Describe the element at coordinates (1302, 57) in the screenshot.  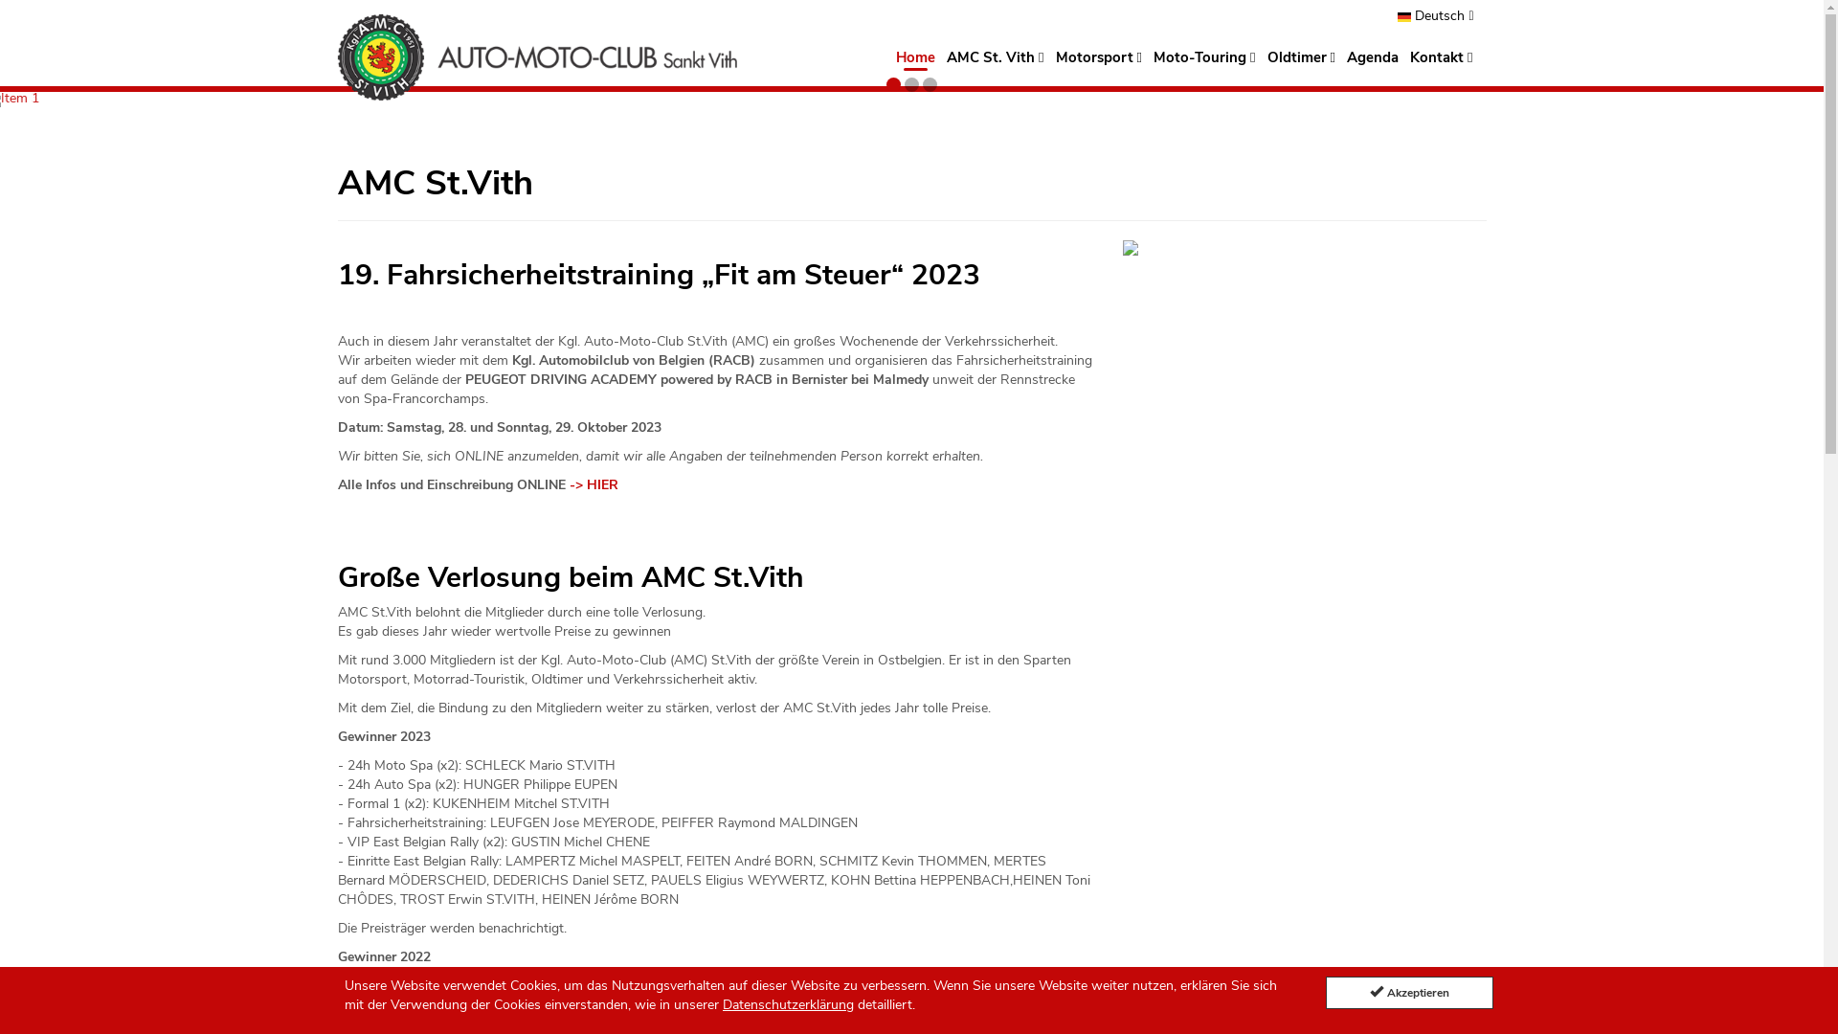
I see `Oldtimer` at that location.